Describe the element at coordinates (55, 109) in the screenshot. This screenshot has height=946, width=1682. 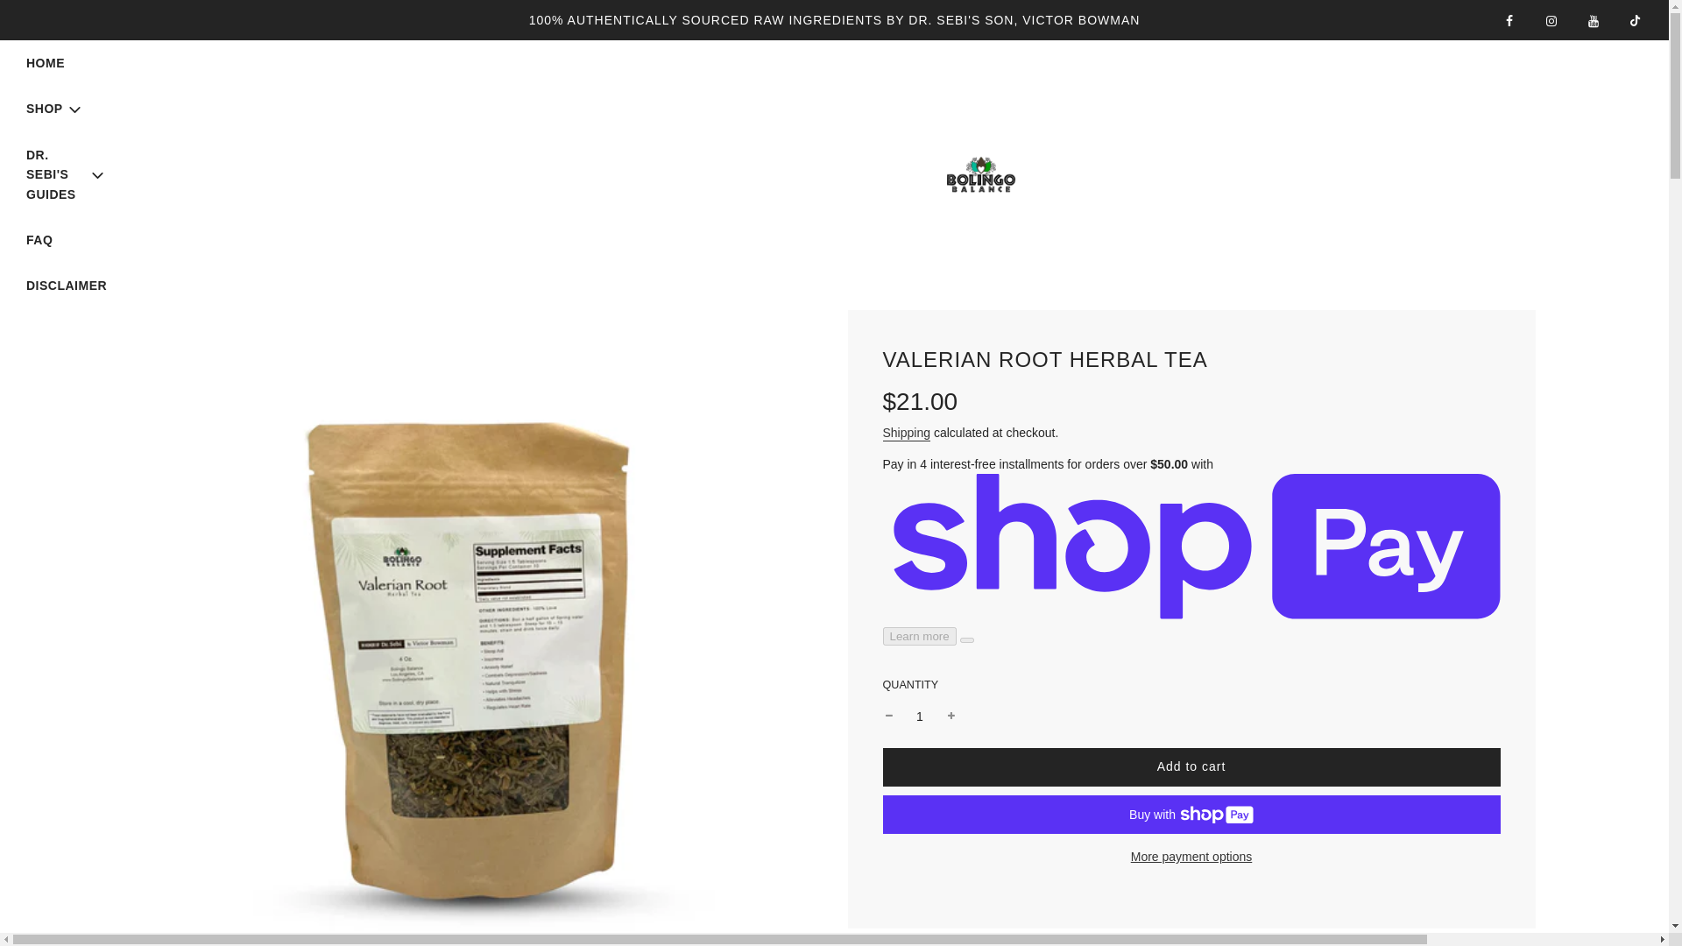
I see `SHOP` at that location.